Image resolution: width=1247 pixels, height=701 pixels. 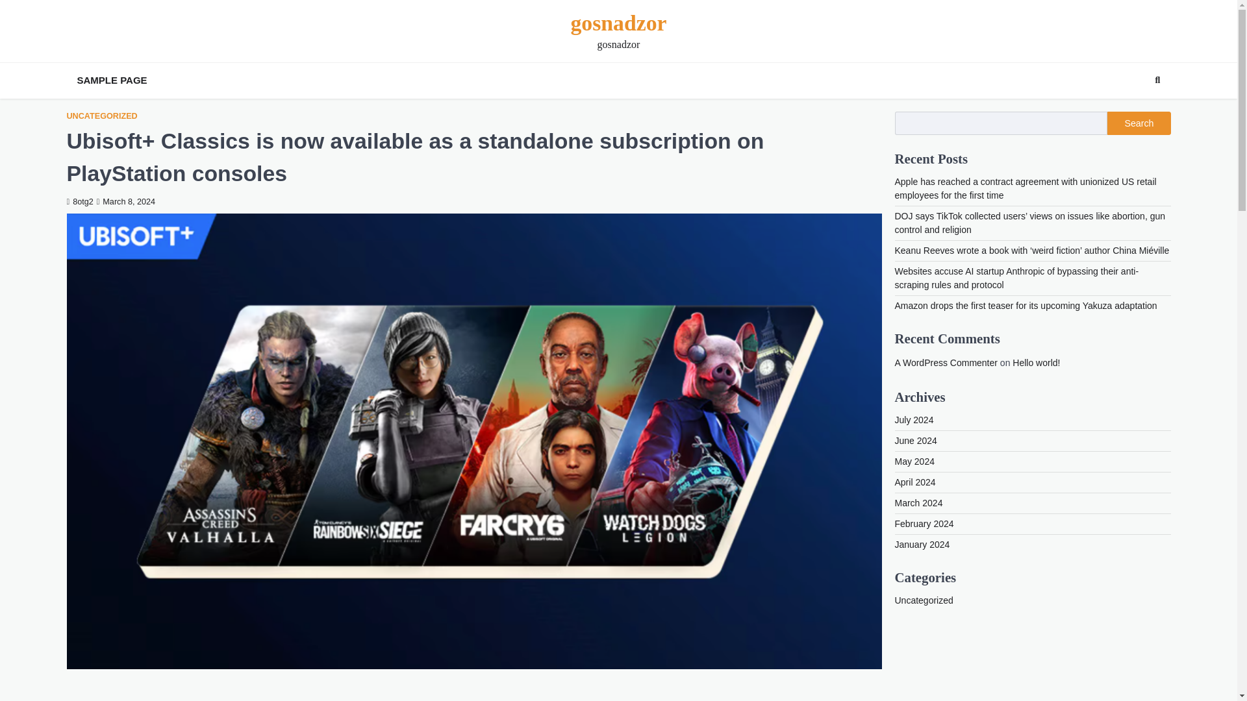 What do you see at coordinates (924, 600) in the screenshot?
I see `Uncategorized` at bounding box center [924, 600].